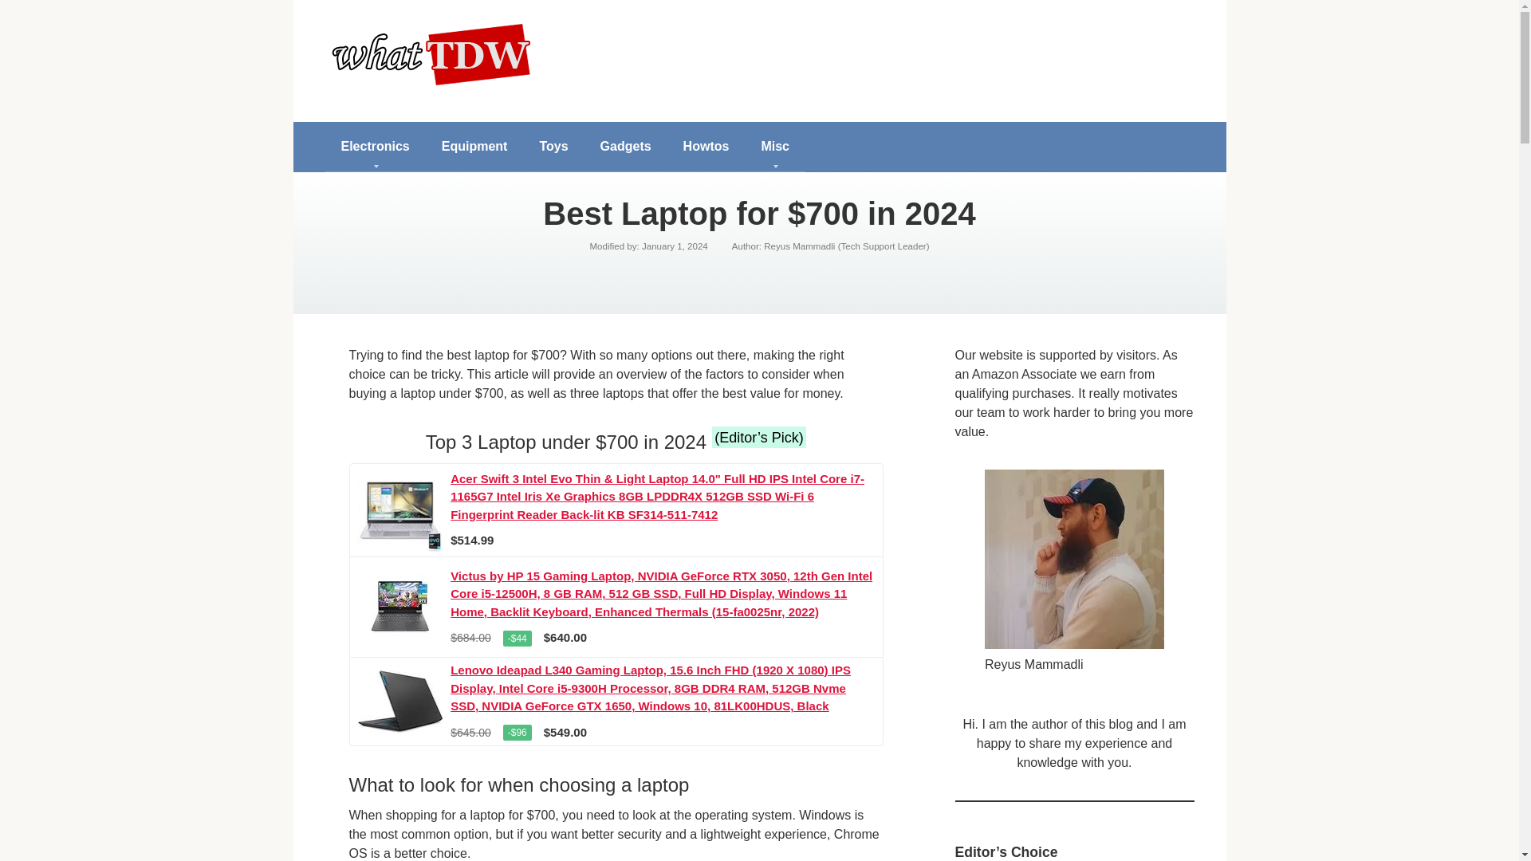 This screenshot has height=861, width=1531. Describe the element at coordinates (474, 147) in the screenshot. I see `Equipment` at that location.